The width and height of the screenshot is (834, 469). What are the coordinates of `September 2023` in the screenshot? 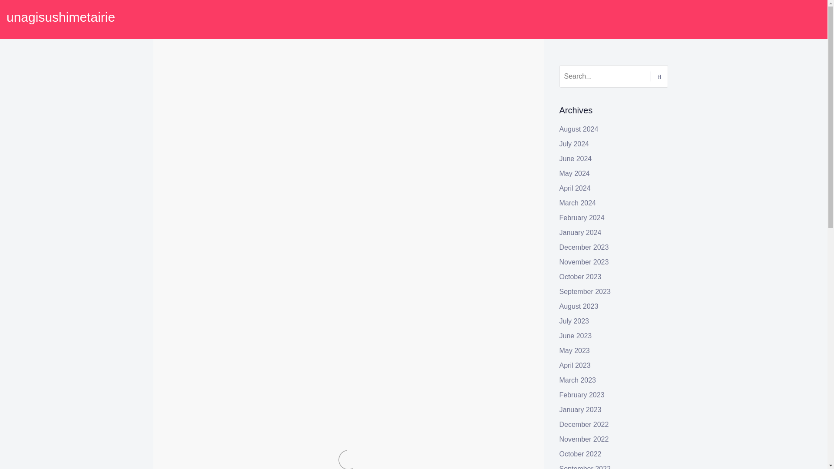 It's located at (585, 292).